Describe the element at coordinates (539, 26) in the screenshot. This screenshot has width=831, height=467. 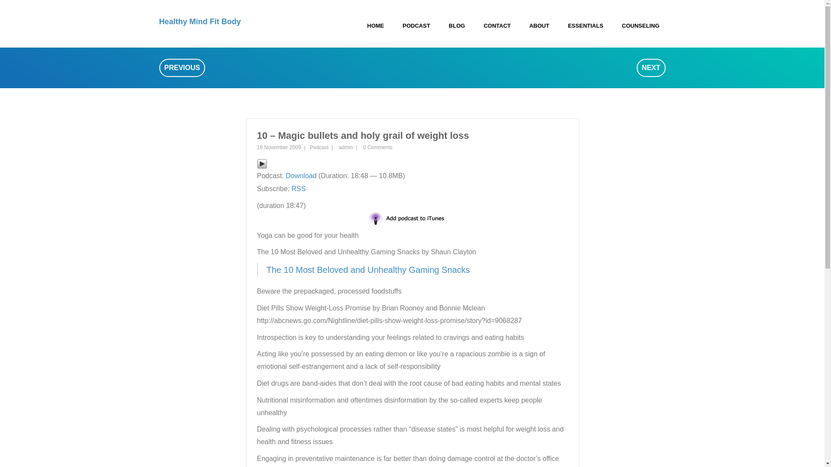
I see `ABOUT` at that location.